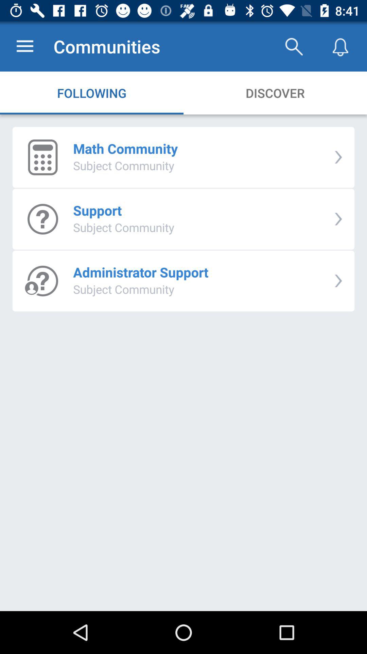  Describe the element at coordinates (25, 46) in the screenshot. I see `click app next to communities app` at that location.